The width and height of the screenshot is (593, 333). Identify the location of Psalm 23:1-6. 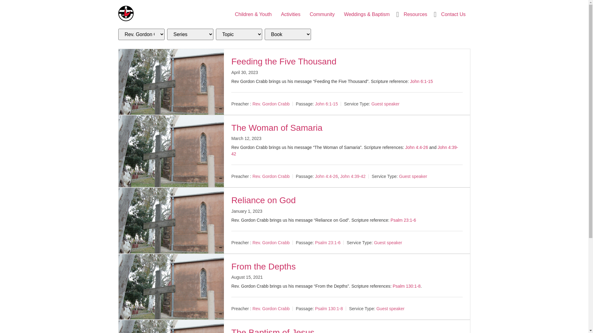
(403, 220).